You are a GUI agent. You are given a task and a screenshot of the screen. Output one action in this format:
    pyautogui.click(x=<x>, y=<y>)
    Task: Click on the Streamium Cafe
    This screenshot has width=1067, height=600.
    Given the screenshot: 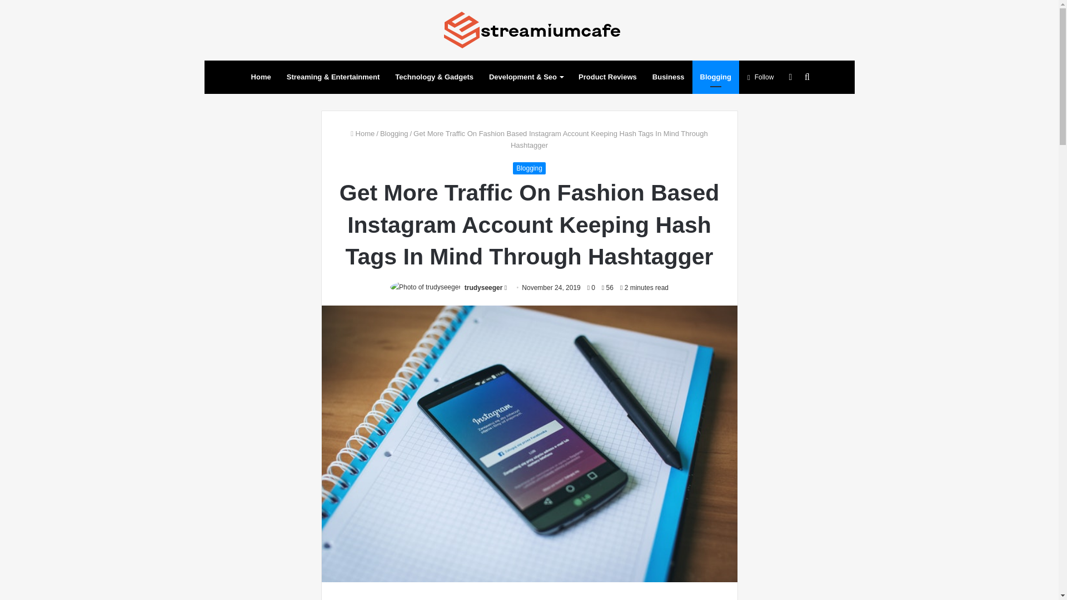 What is the action you would take?
    pyautogui.click(x=529, y=30)
    